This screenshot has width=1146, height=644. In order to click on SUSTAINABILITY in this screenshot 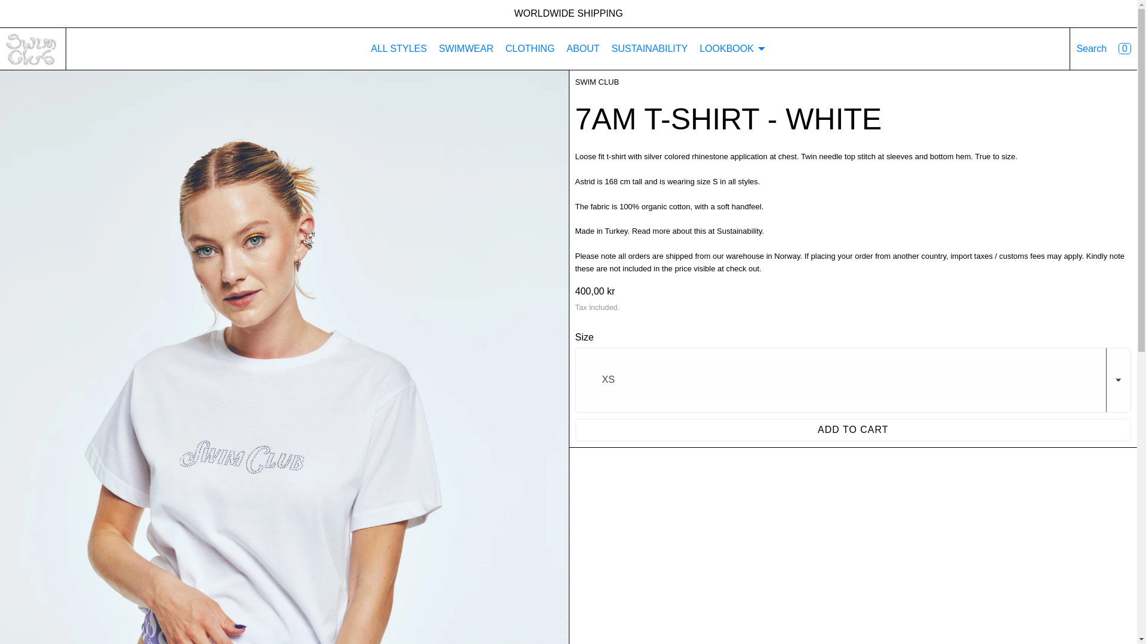, I will do `click(649, 49)`.